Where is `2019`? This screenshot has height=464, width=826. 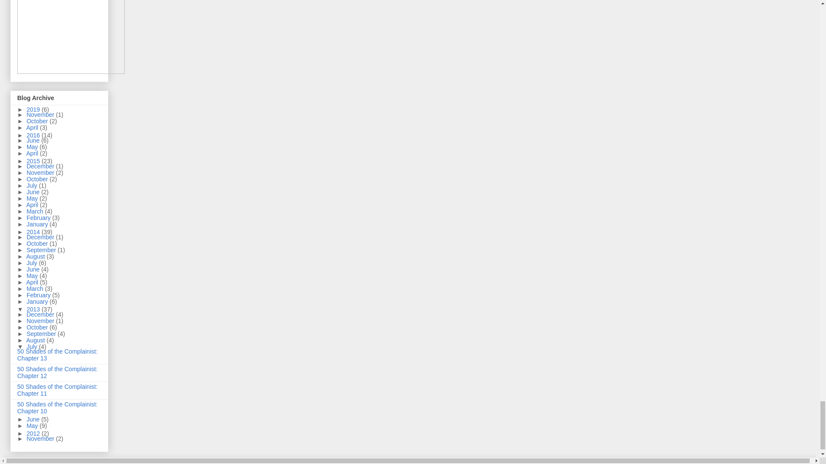
2019 is located at coordinates (34, 110).